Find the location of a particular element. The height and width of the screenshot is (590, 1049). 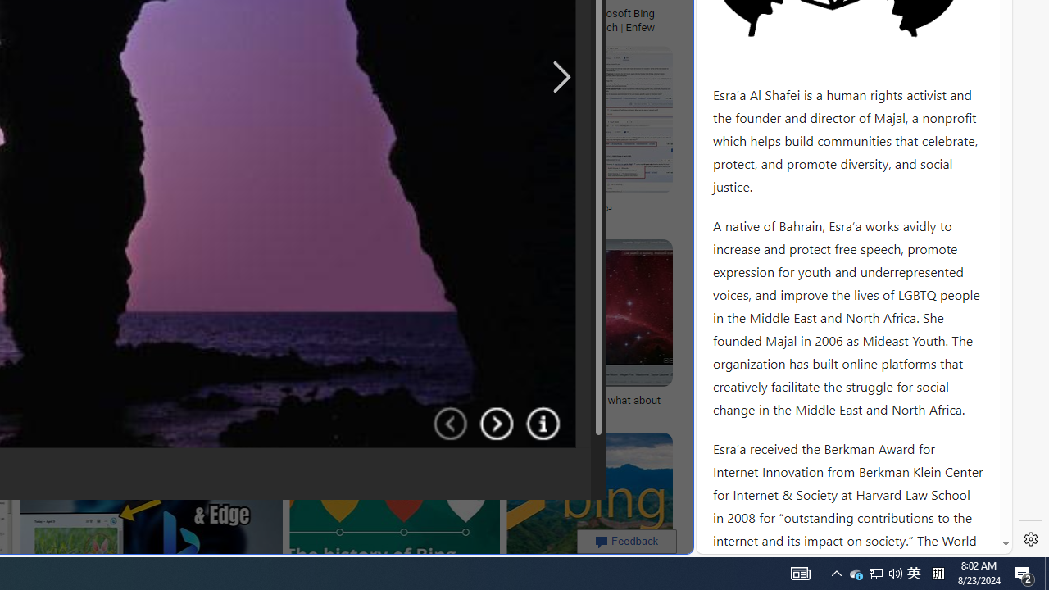

Bing (2009) (RARE/FAKE) - YouTube is located at coordinates (309, 207).